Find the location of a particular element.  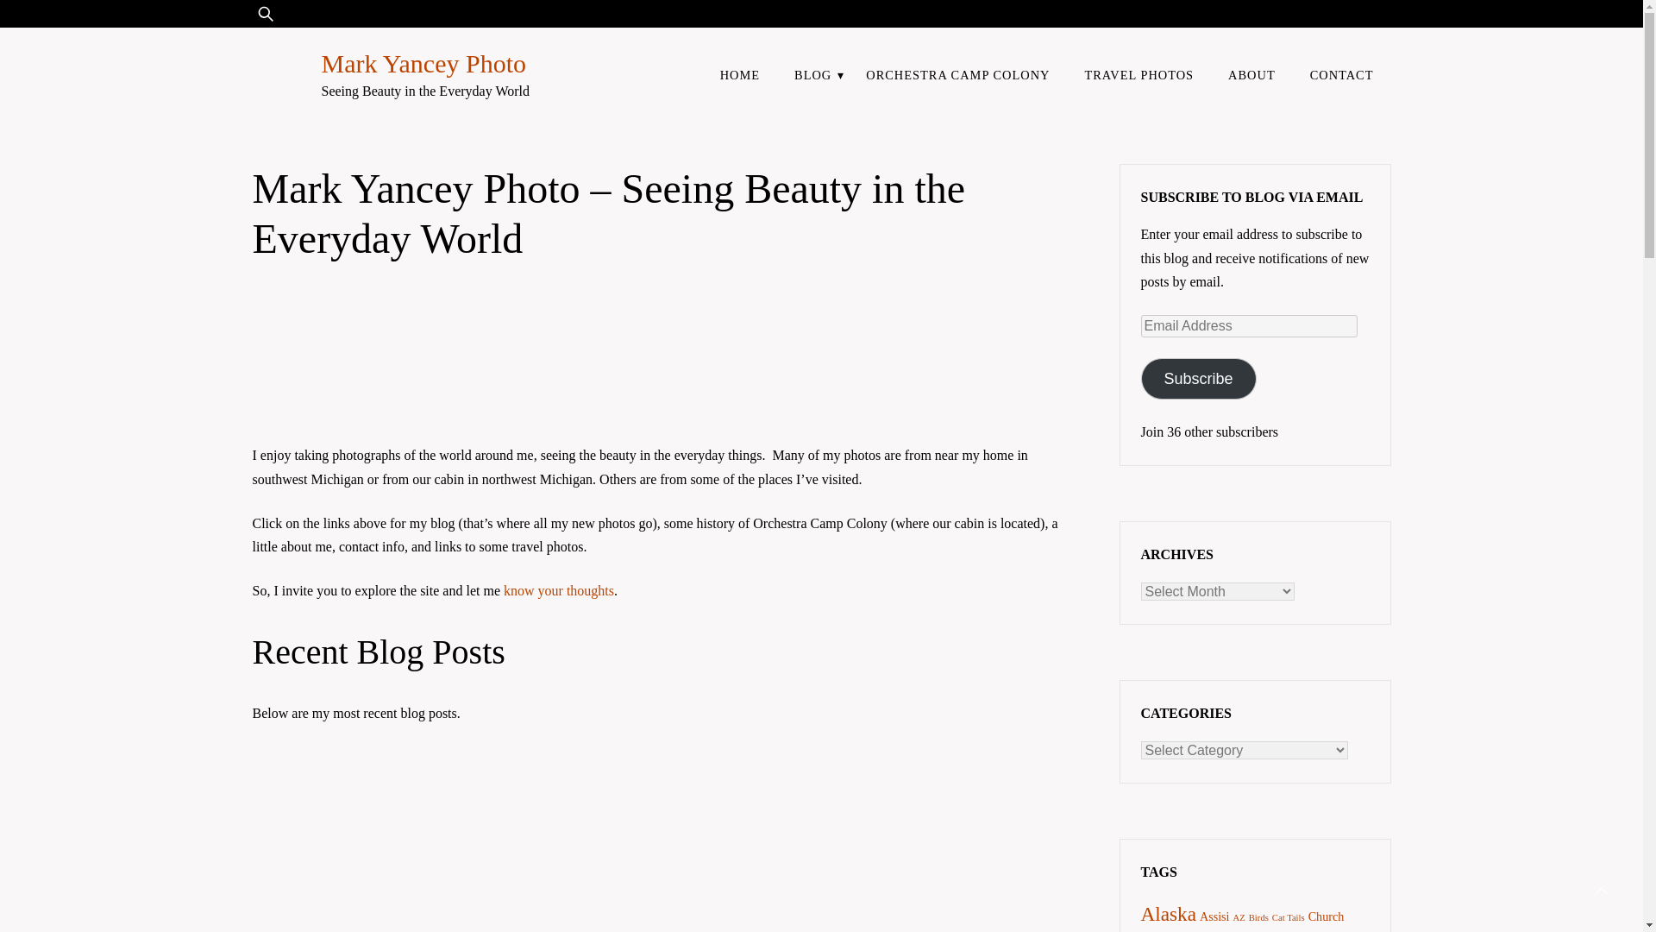

Assisi is located at coordinates (1214, 916).